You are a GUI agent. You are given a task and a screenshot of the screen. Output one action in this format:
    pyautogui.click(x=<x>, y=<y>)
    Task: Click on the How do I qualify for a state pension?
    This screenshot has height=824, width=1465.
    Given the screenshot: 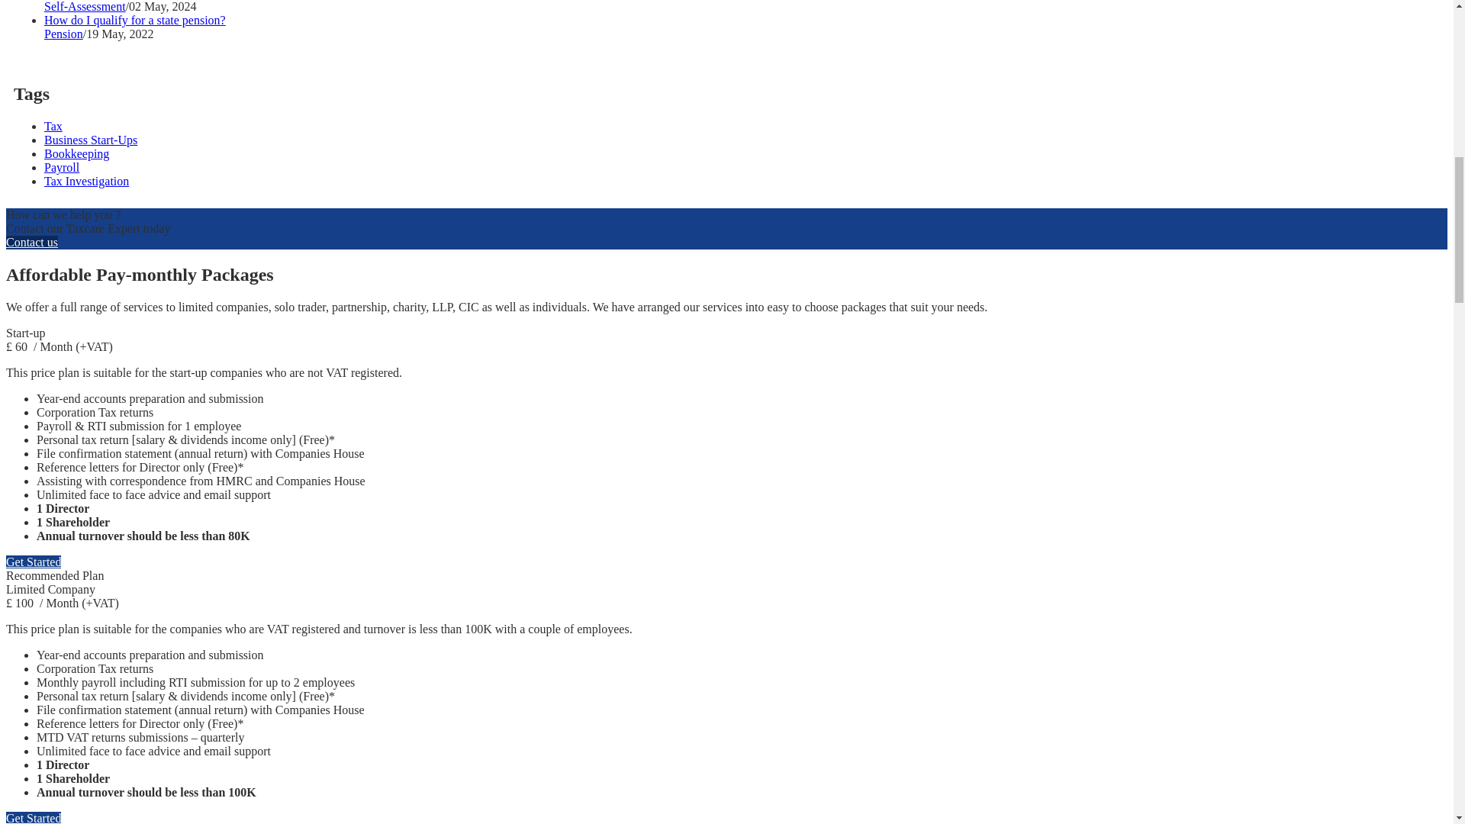 What is the action you would take?
    pyautogui.click(x=134, y=20)
    